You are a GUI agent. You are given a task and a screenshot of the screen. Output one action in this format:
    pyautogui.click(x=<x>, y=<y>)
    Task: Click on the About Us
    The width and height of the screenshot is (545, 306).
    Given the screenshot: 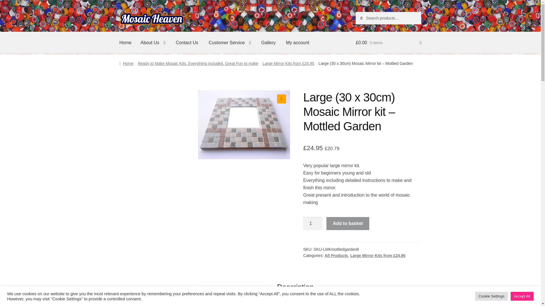 What is the action you would take?
    pyautogui.click(x=153, y=43)
    